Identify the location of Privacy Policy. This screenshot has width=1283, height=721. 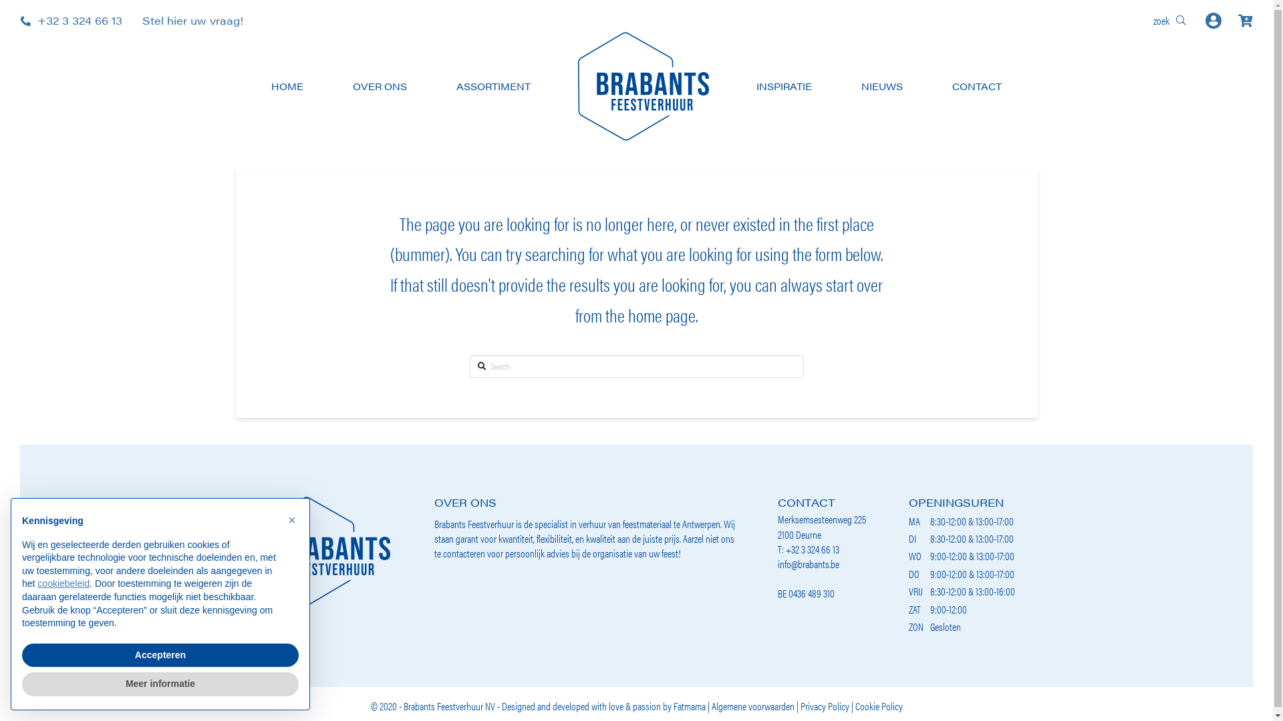
(825, 706).